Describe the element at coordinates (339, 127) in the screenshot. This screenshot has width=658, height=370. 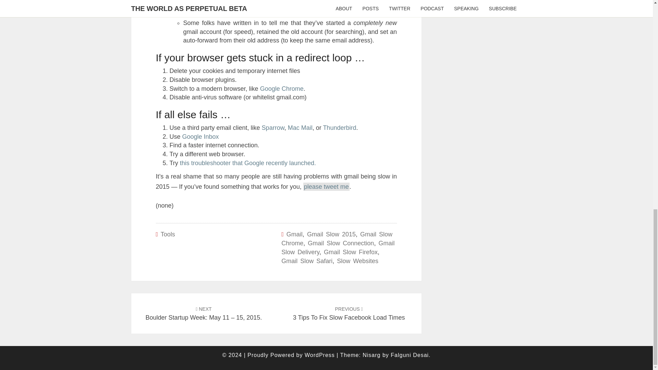
I see `Mac Mail` at that location.